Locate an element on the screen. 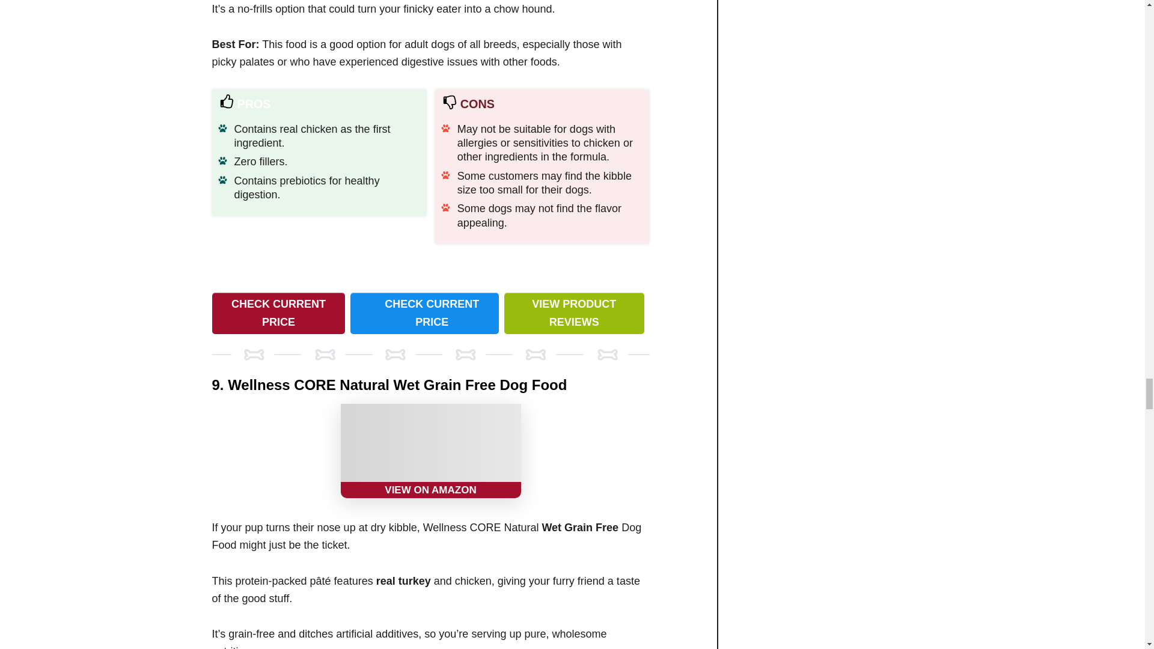  Wellness Natural Pet Food CORE is located at coordinates (430, 451).